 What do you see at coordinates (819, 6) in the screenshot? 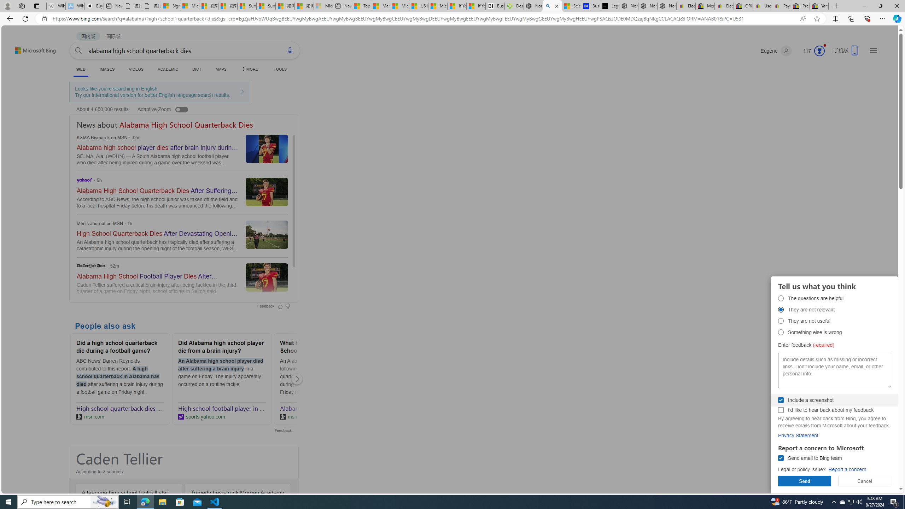
I see `Yard, Garden & Outdoor Living` at bounding box center [819, 6].